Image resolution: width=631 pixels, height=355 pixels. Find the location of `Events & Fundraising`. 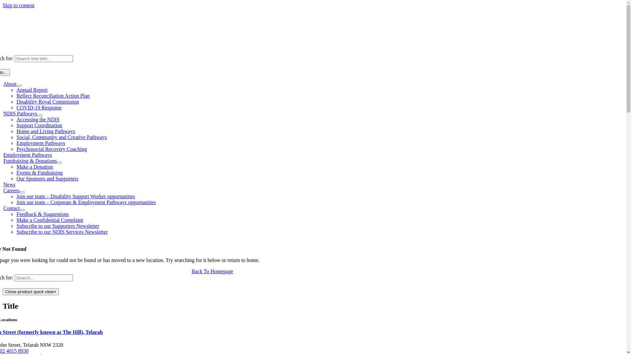

Events & Fundraising is located at coordinates (39, 173).